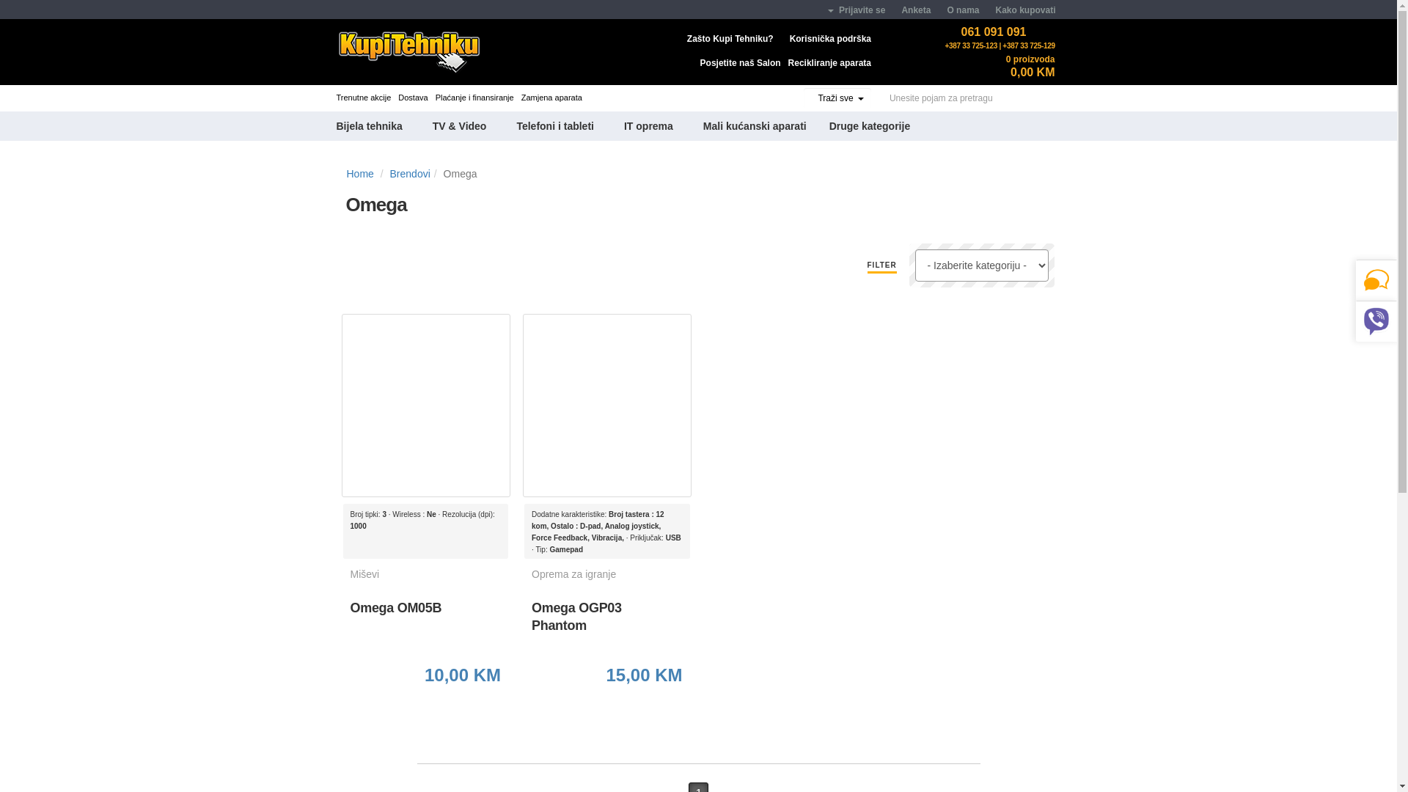  I want to click on O nama, so click(964, 10).